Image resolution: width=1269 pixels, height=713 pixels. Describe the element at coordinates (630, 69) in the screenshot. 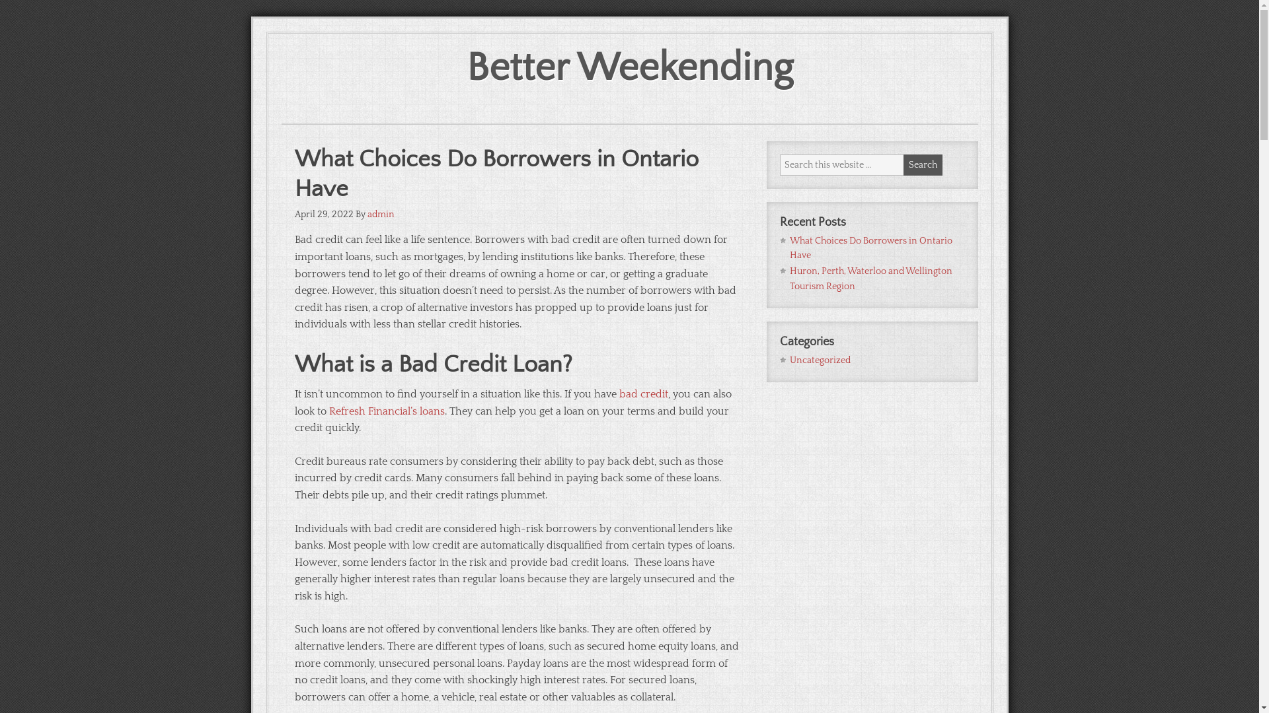

I see `Better Weekending` at that location.